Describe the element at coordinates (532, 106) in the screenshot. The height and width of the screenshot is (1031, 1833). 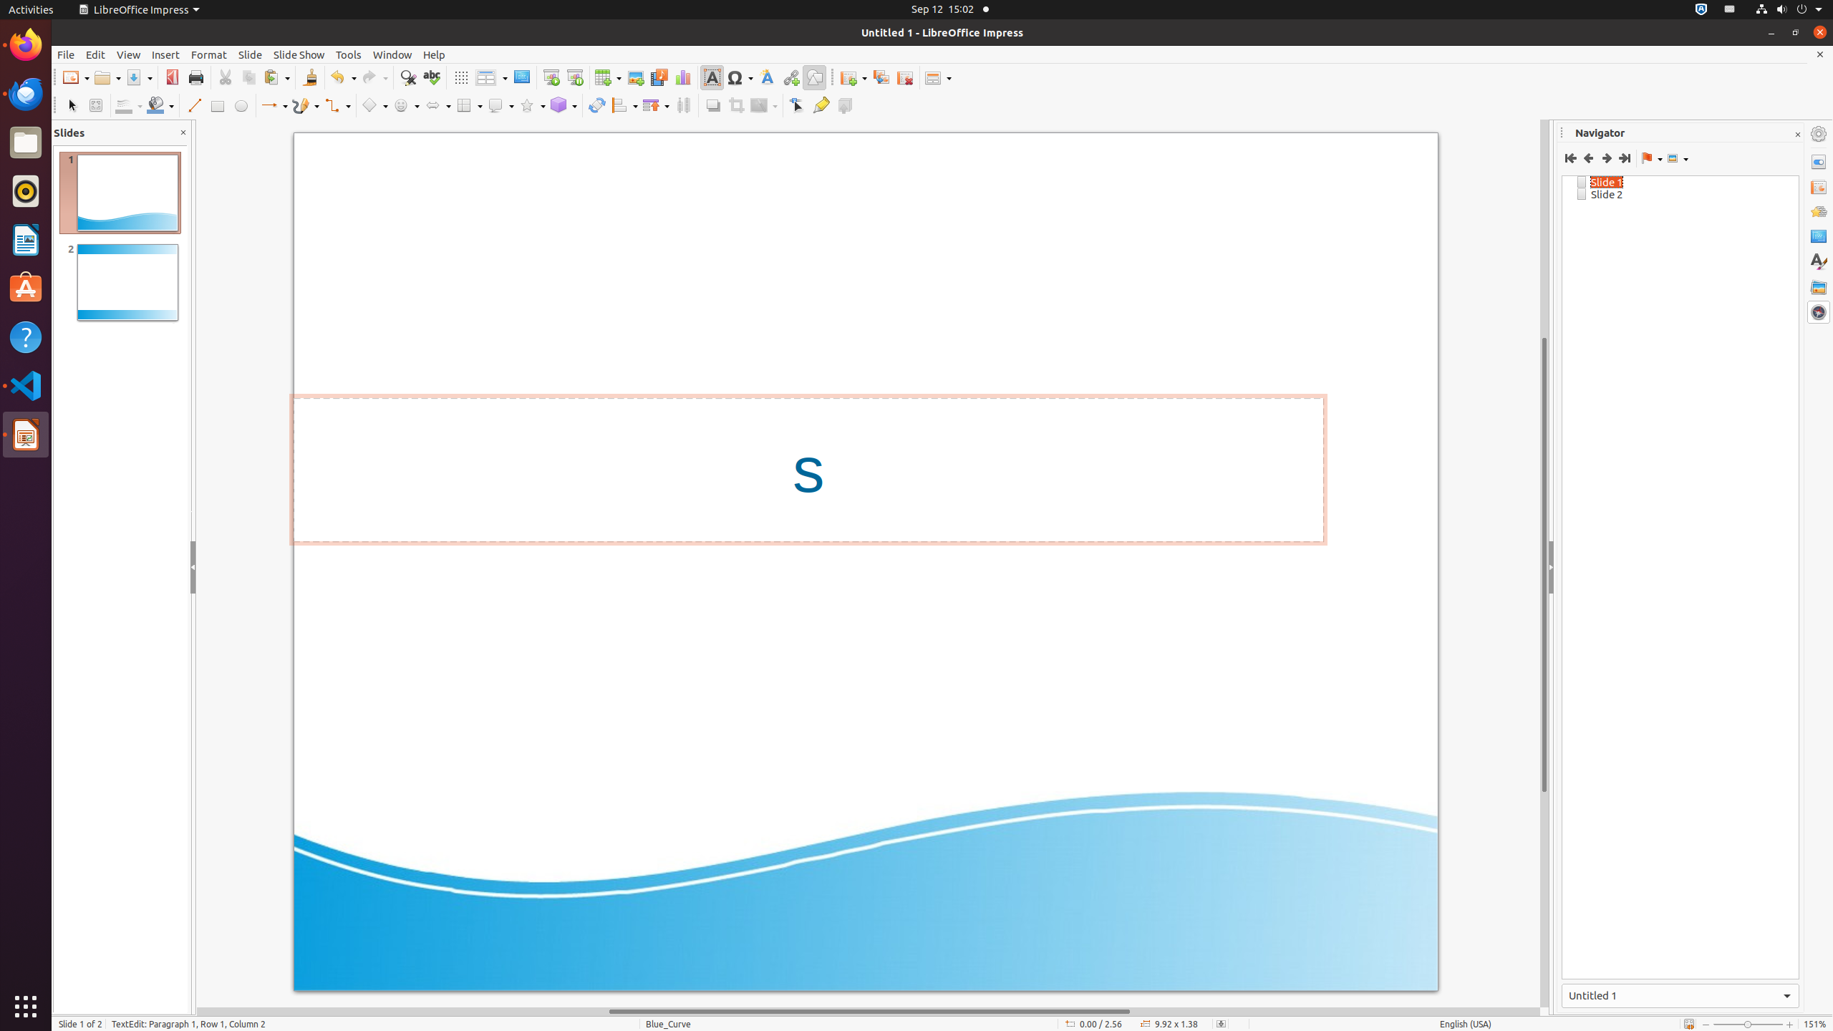
I see `Star Shapes` at that location.